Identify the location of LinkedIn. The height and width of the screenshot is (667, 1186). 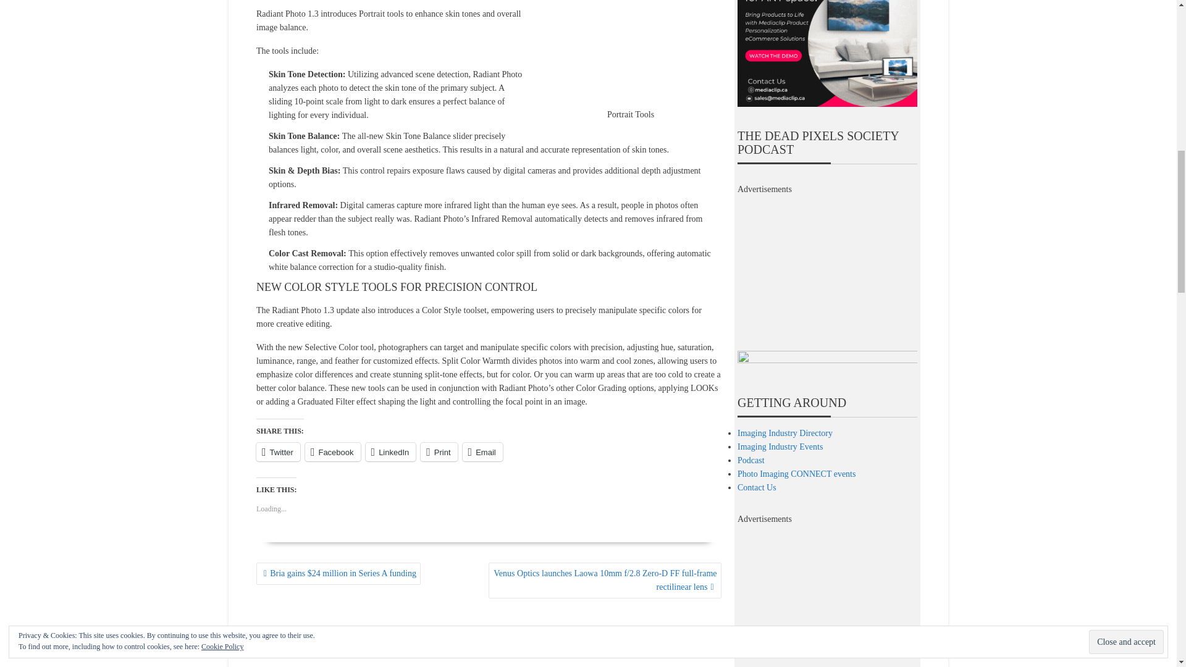
(390, 452).